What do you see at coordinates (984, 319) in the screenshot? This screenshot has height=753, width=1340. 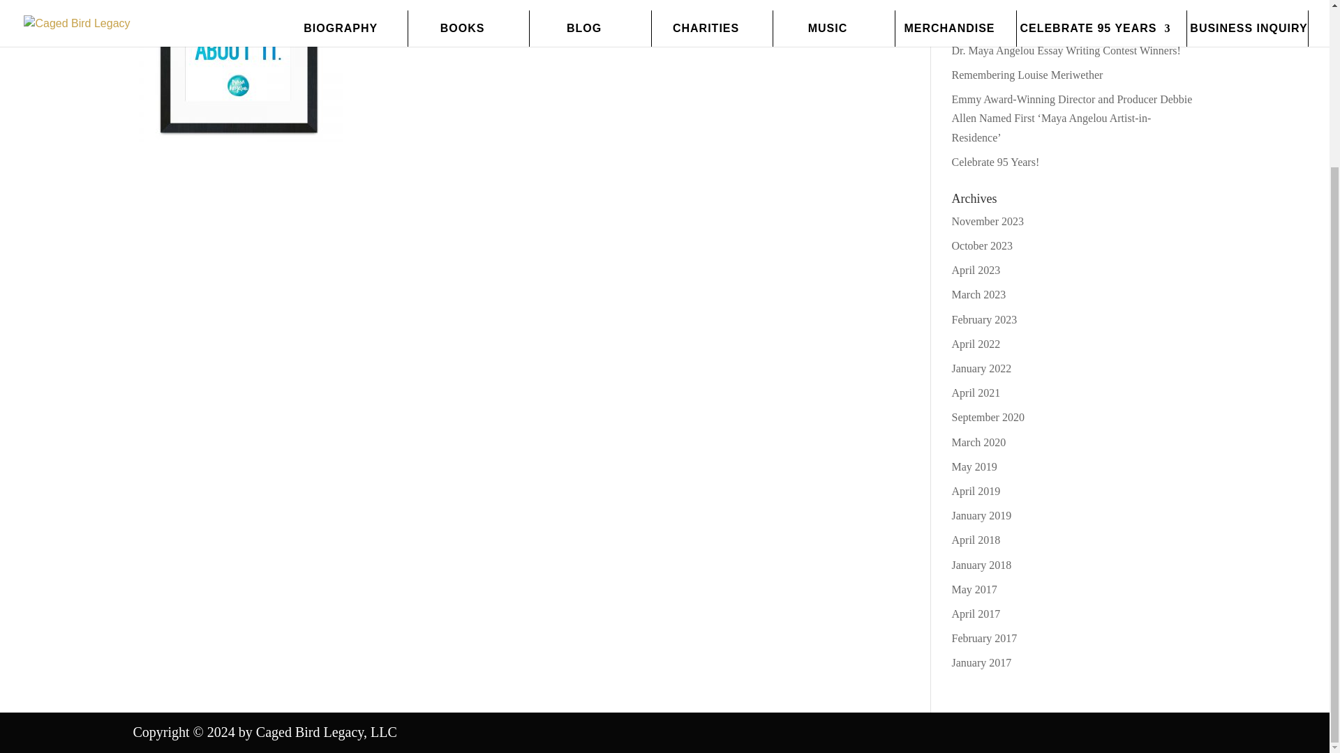 I see `February 2023` at bounding box center [984, 319].